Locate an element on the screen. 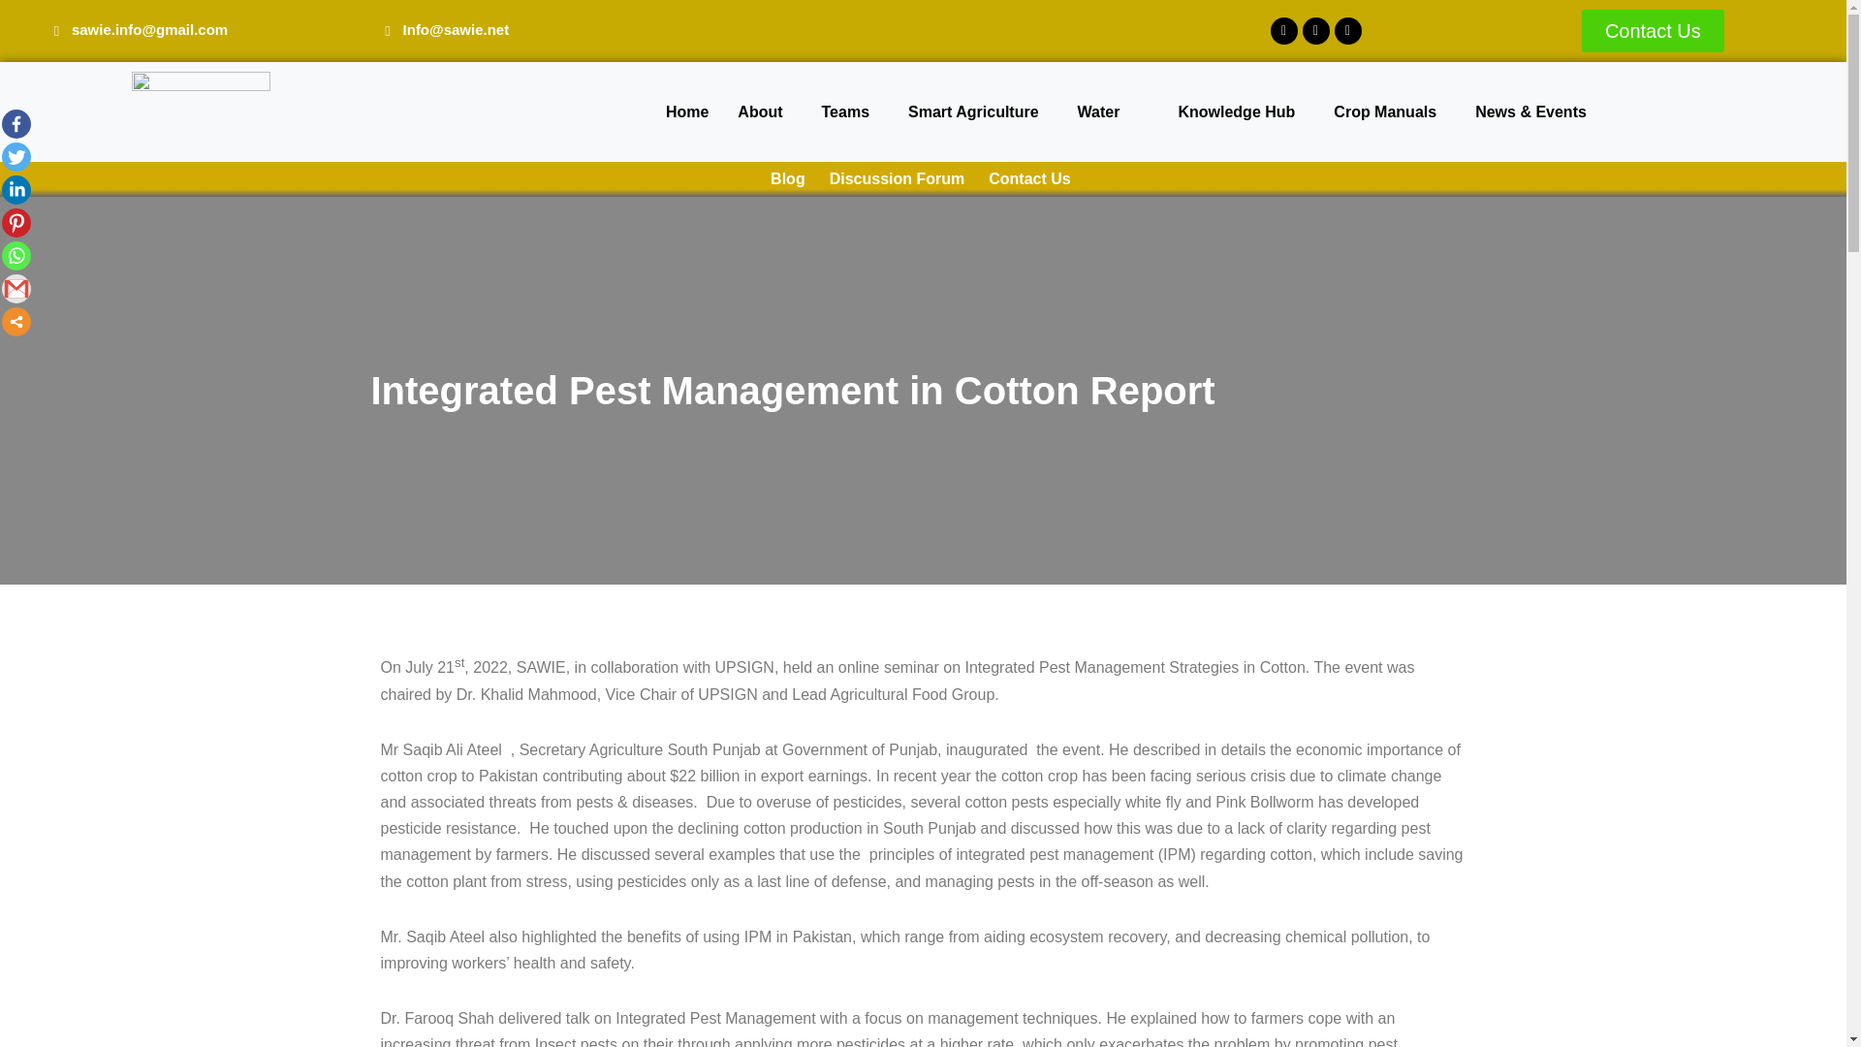  Smart Agriculture is located at coordinates (977, 111).